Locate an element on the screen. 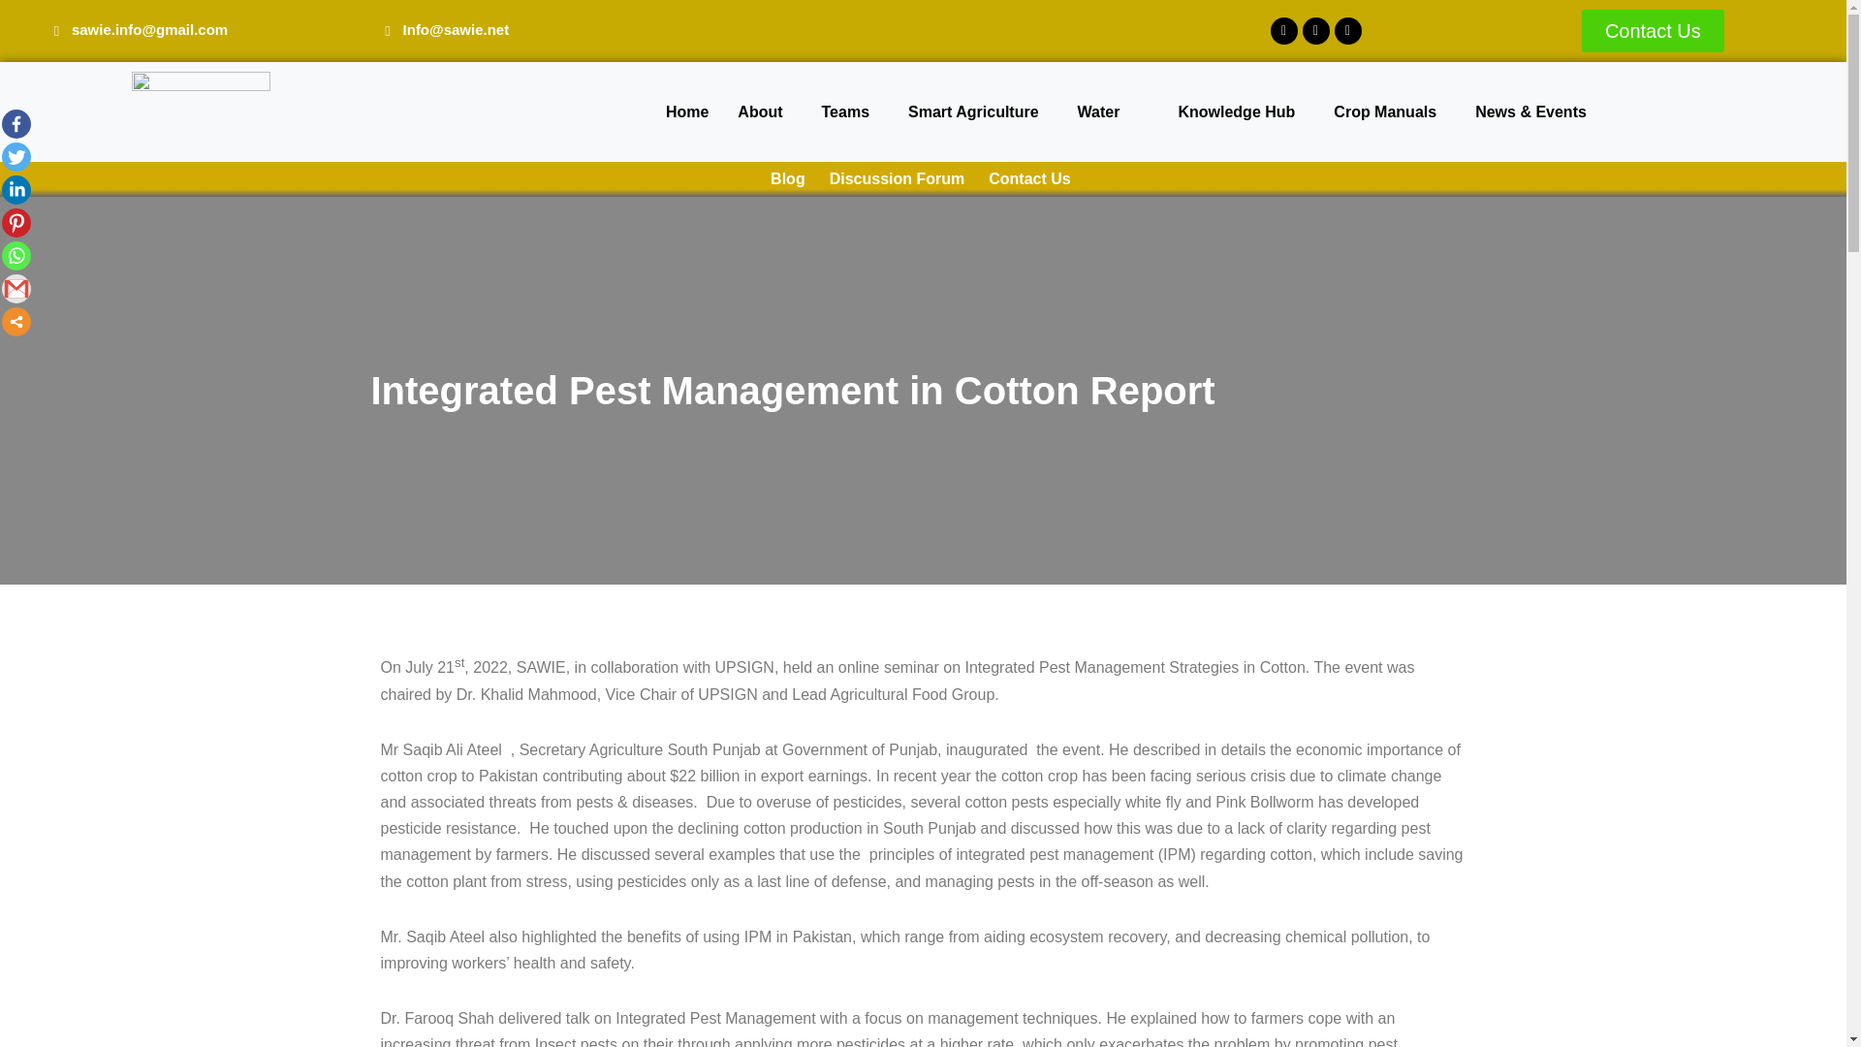  Smart Agriculture is located at coordinates (977, 111).